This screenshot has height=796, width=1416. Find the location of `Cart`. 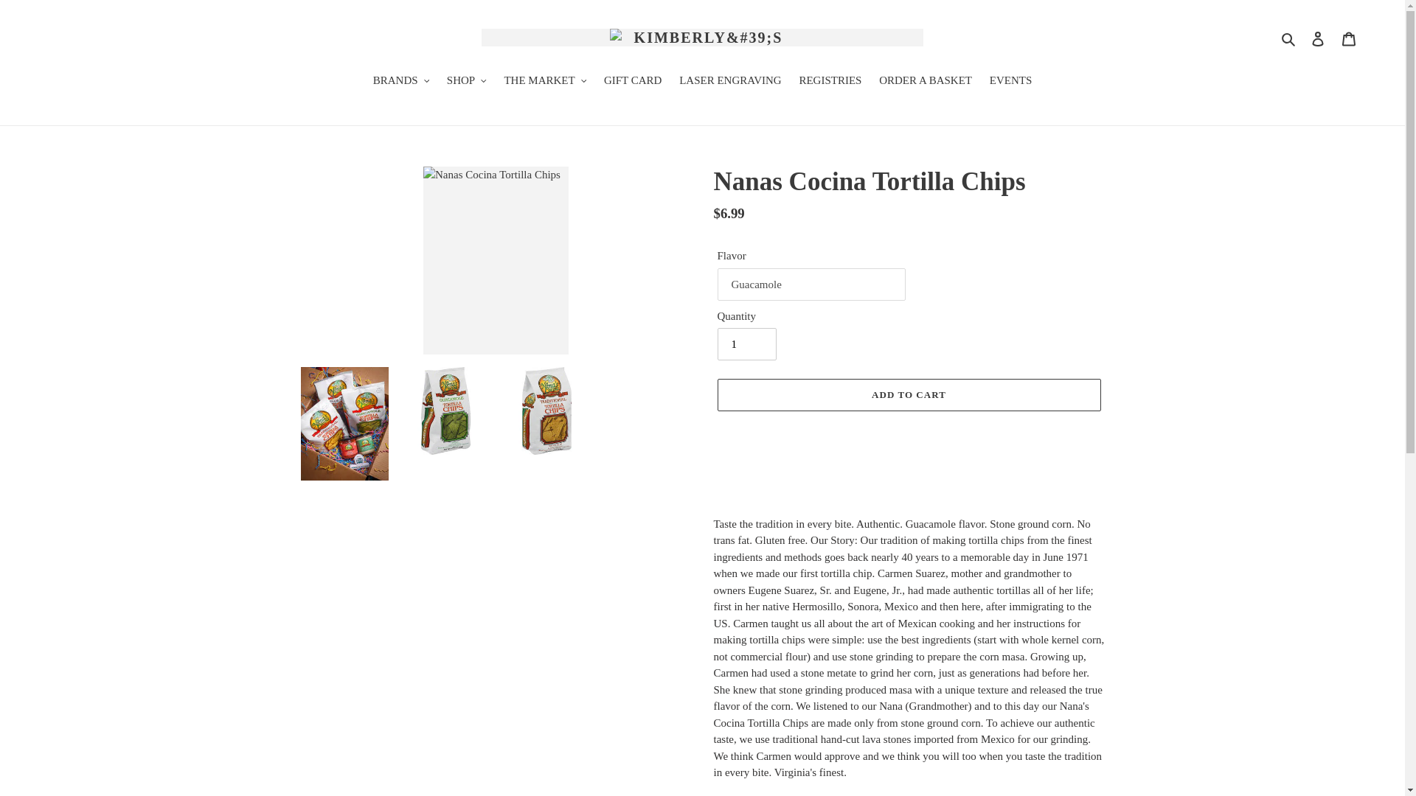

Cart is located at coordinates (1349, 38).